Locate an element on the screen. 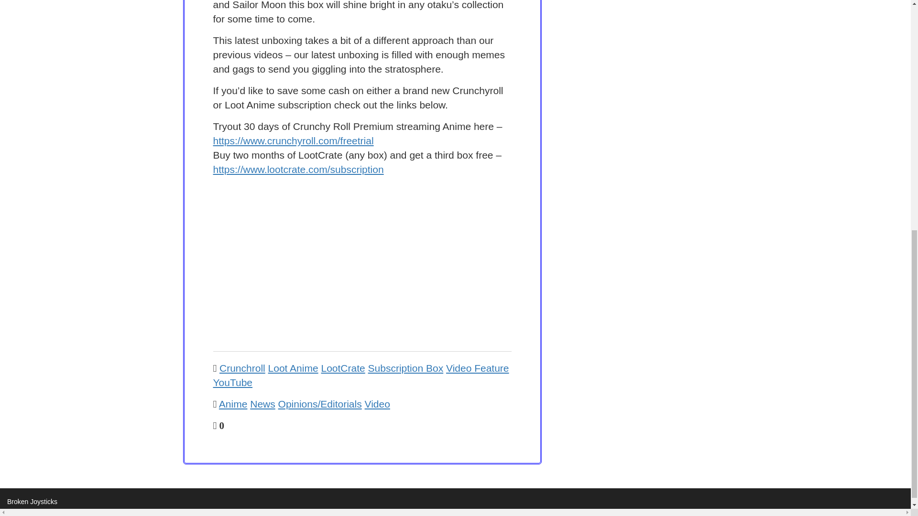  Video is located at coordinates (377, 404).